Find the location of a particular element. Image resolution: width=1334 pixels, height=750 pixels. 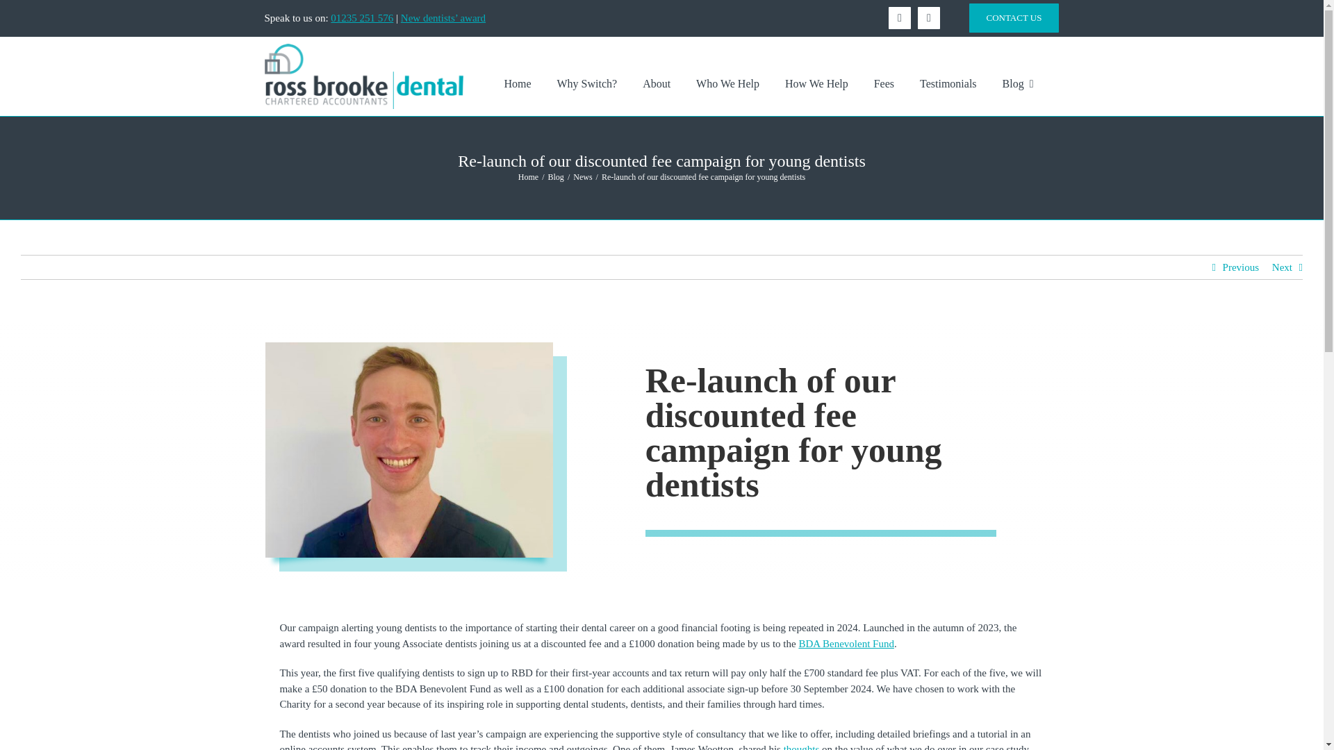

James Wootton profile for blog is located at coordinates (409, 450).